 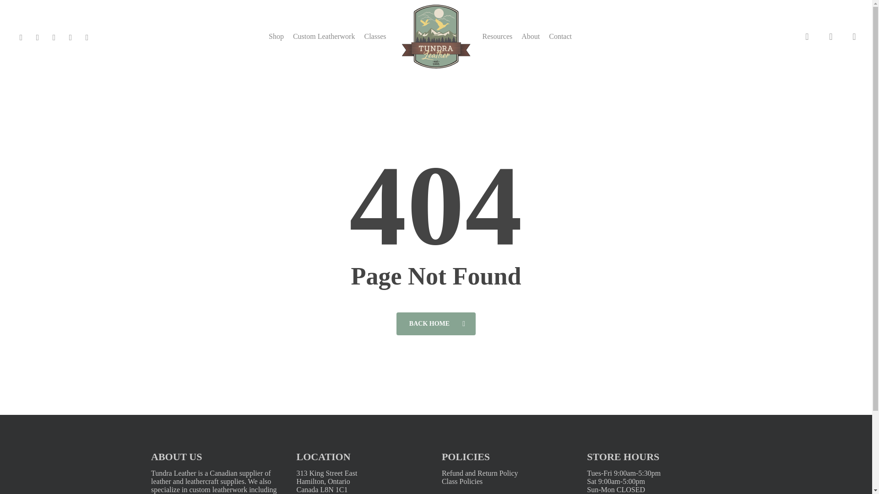 I want to click on account, so click(x=830, y=37).